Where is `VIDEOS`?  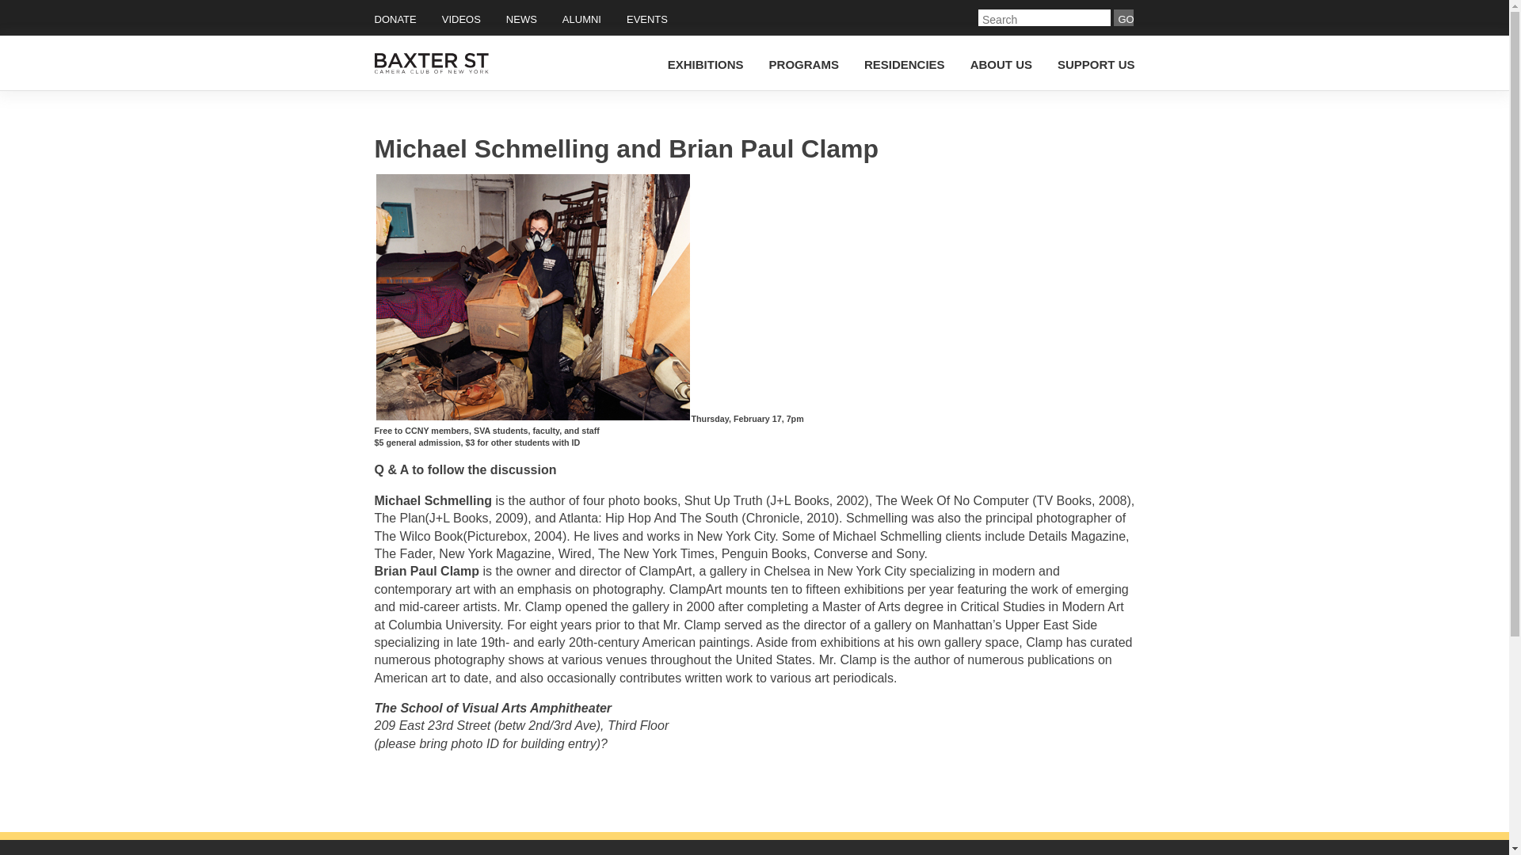 VIDEOS is located at coordinates (461, 21).